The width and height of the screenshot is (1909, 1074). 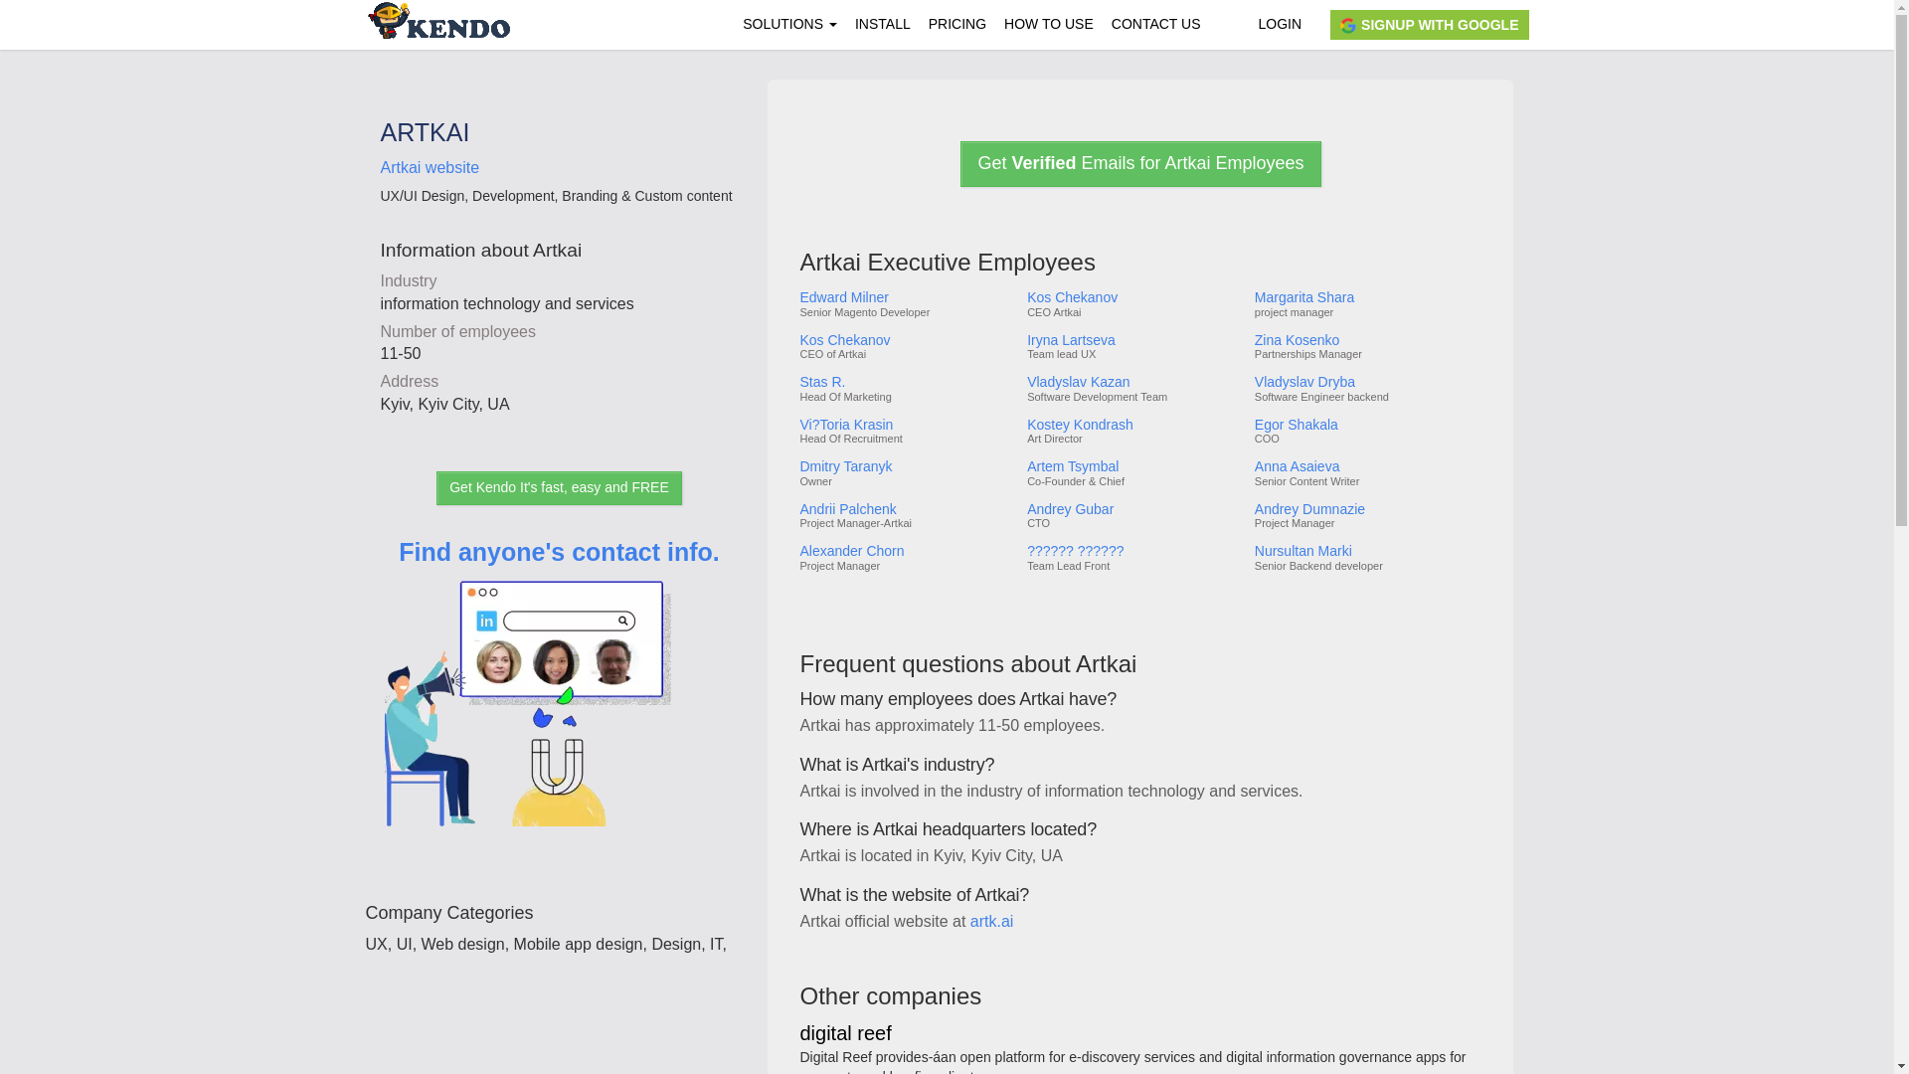 What do you see at coordinates (956, 24) in the screenshot?
I see `PRICING` at bounding box center [956, 24].